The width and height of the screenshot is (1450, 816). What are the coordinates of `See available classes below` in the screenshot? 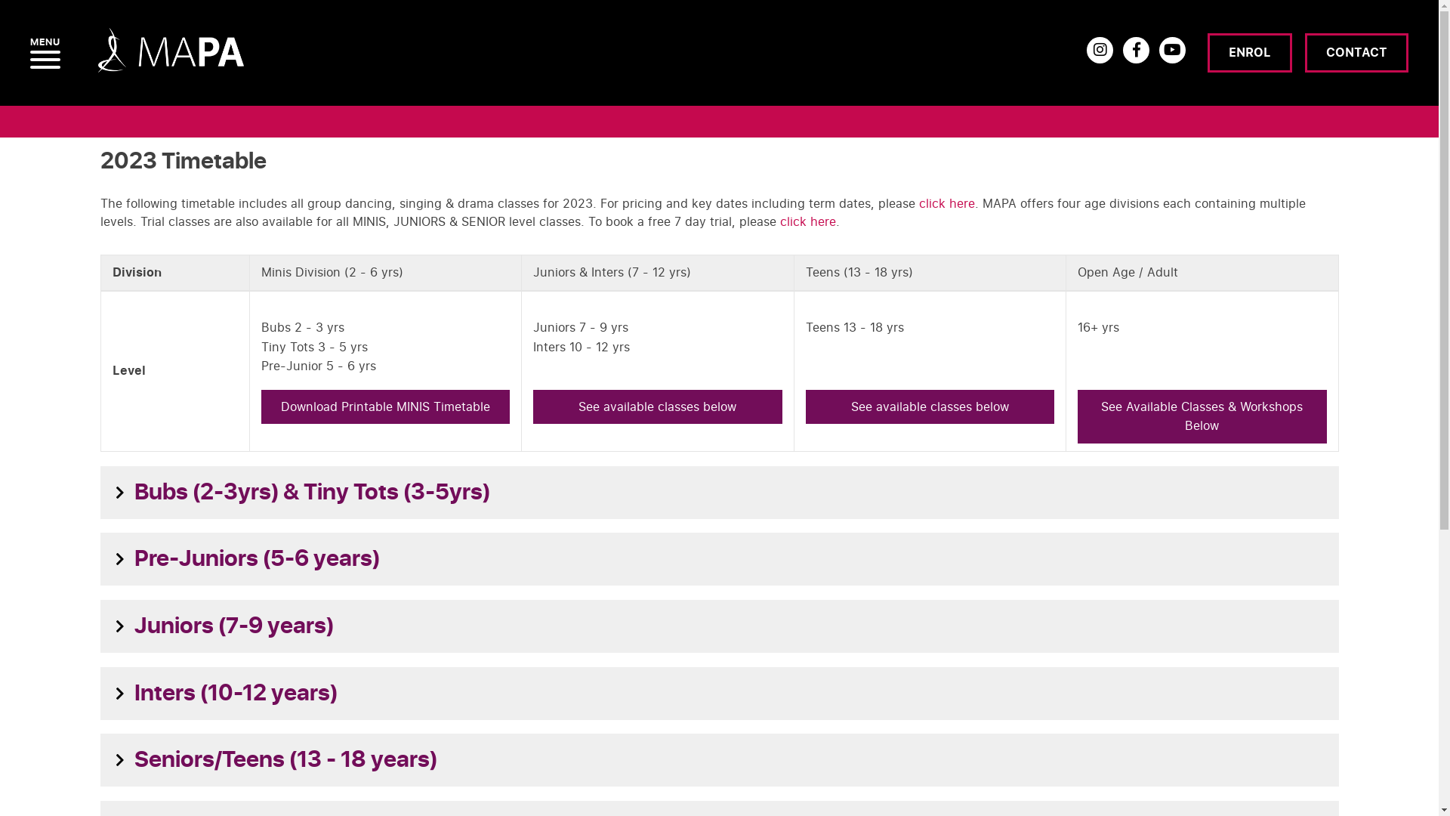 It's located at (657, 407).